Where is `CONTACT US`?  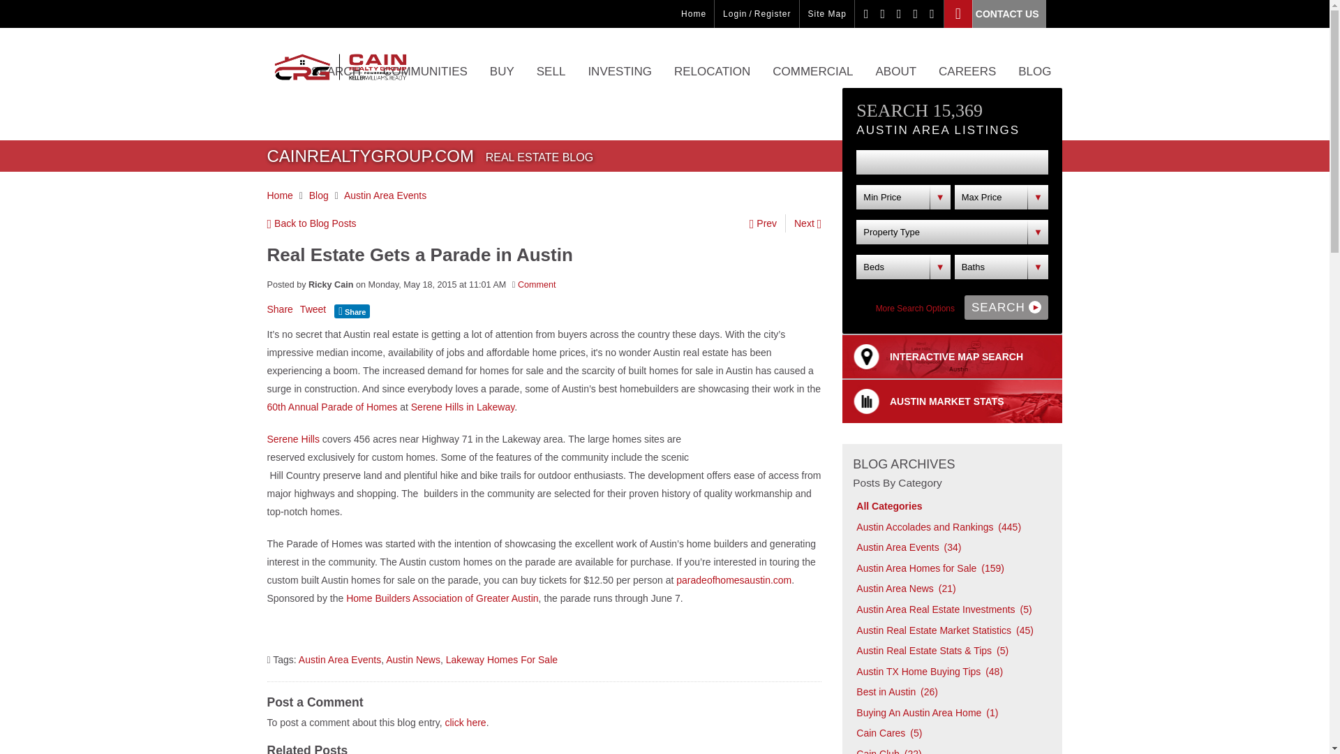
CONTACT US is located at coordinates (995, 14).